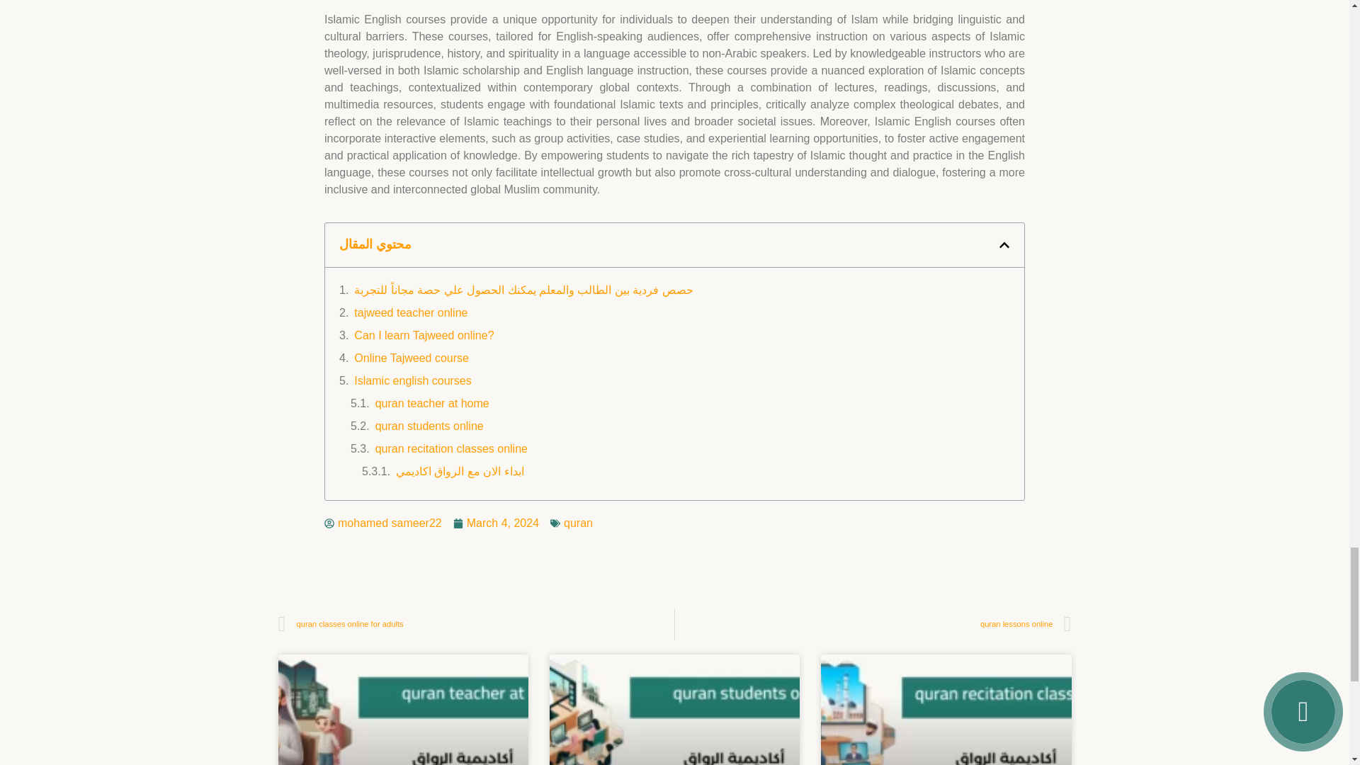 The height and width of the screenshot is (765, 1360). Describe the element at coordinates (476, 623) in the screenshot. I see `quran classes online for adults` at that location.